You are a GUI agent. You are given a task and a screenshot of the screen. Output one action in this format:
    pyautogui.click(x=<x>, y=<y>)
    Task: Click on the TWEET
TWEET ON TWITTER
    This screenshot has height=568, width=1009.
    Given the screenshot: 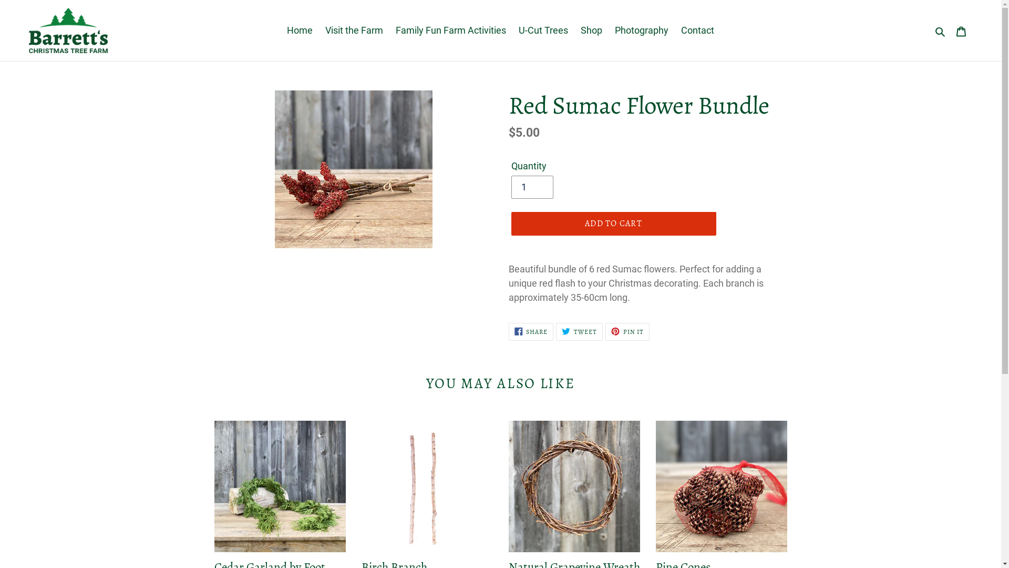 What is the action you would take?
    pyautogui.click(x=579, y=331)
    